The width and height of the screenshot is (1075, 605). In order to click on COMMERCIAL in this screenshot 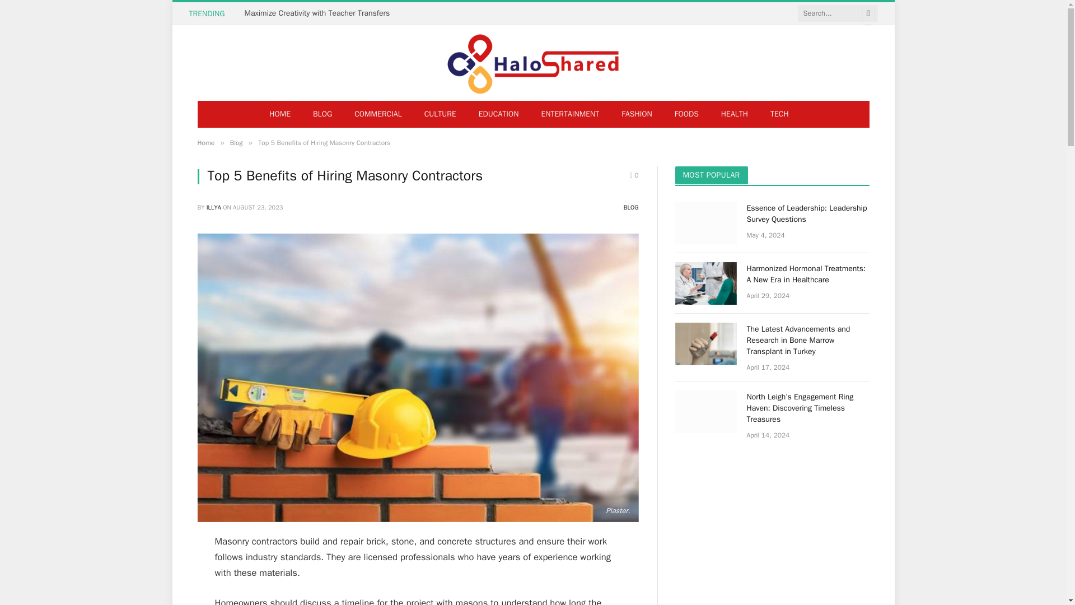, I will do `click(377, 114)`.